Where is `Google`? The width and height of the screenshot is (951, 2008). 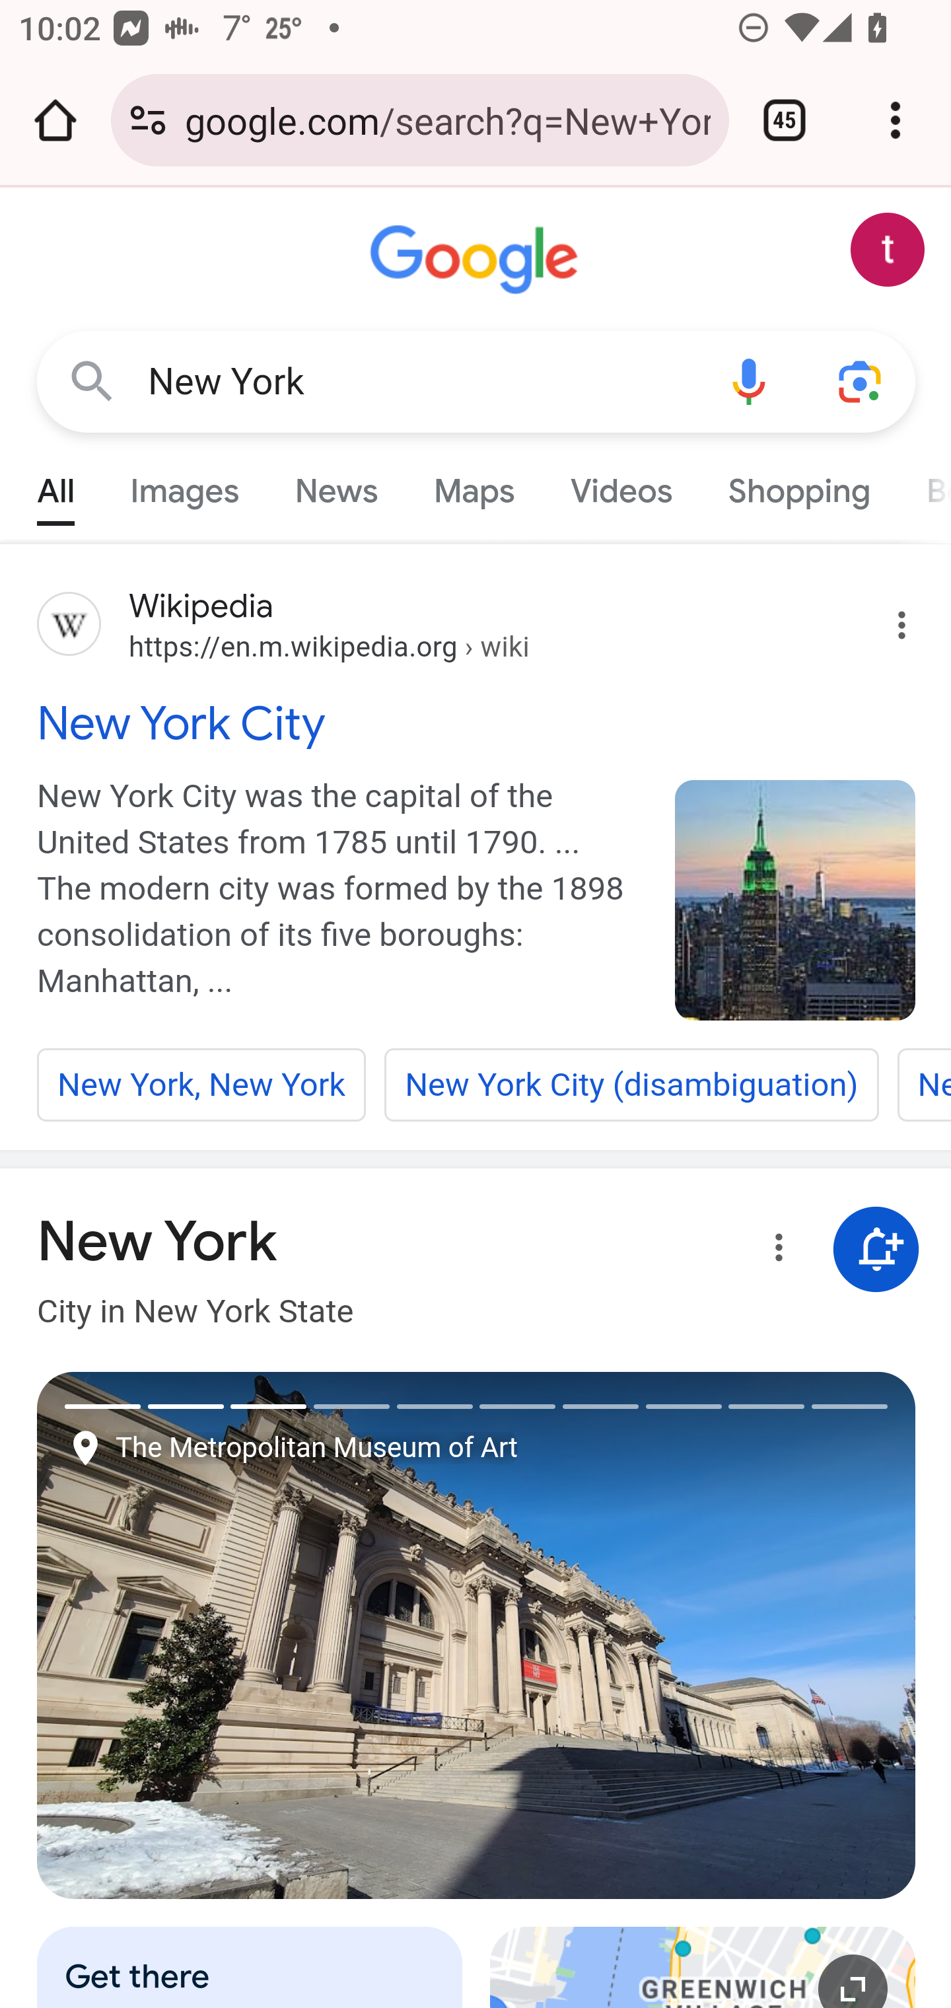
Google is located at coordinates (477, 260).